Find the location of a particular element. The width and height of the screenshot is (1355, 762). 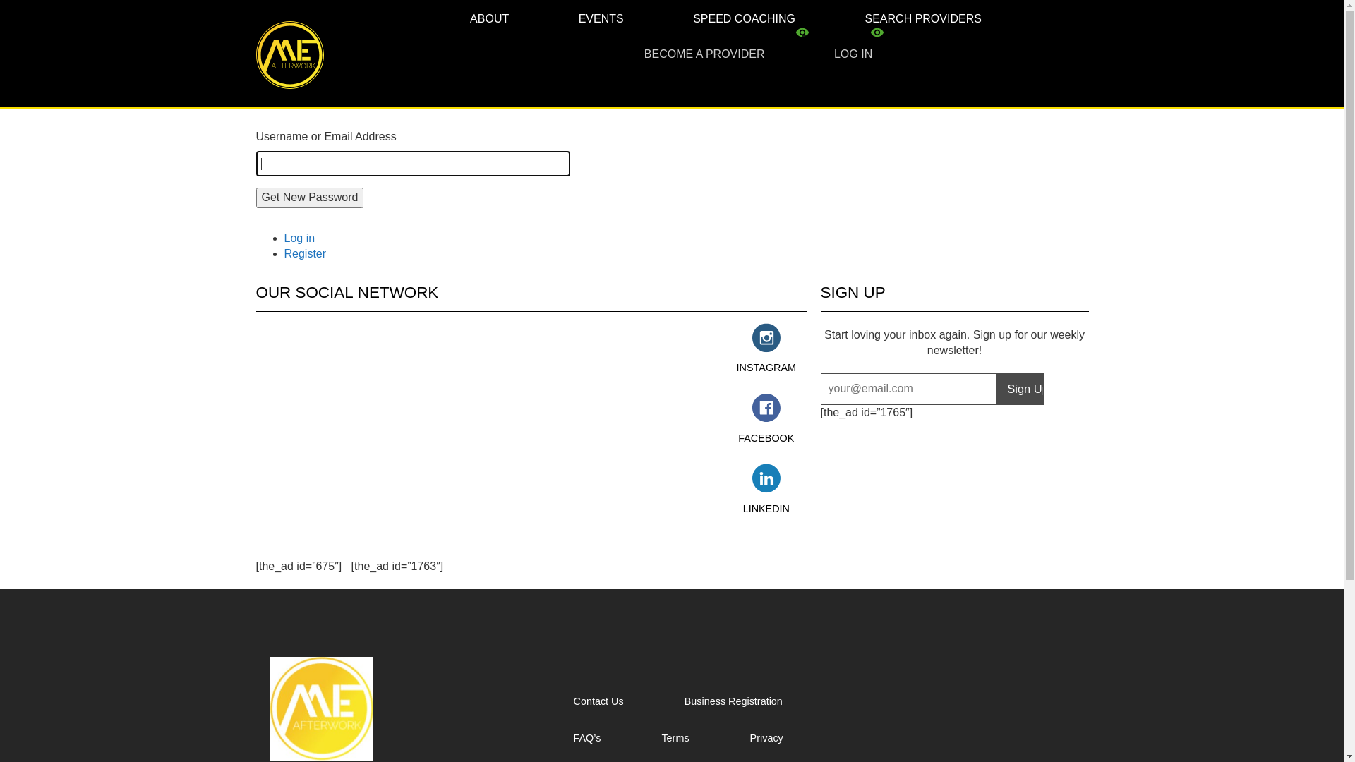

Register is located at coordinates (305, 254).